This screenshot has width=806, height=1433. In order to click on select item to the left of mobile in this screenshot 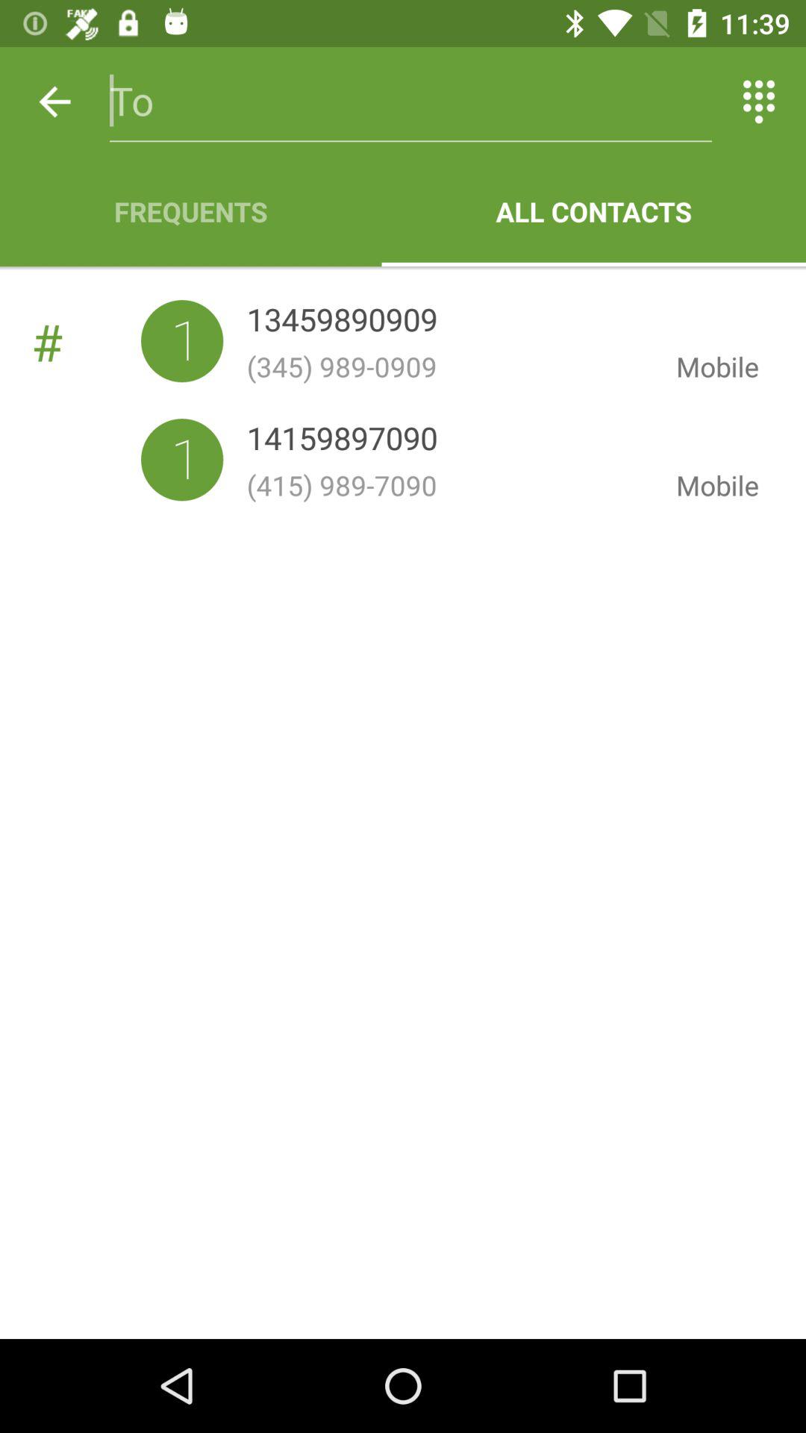, I will do `click(342, 322)`.